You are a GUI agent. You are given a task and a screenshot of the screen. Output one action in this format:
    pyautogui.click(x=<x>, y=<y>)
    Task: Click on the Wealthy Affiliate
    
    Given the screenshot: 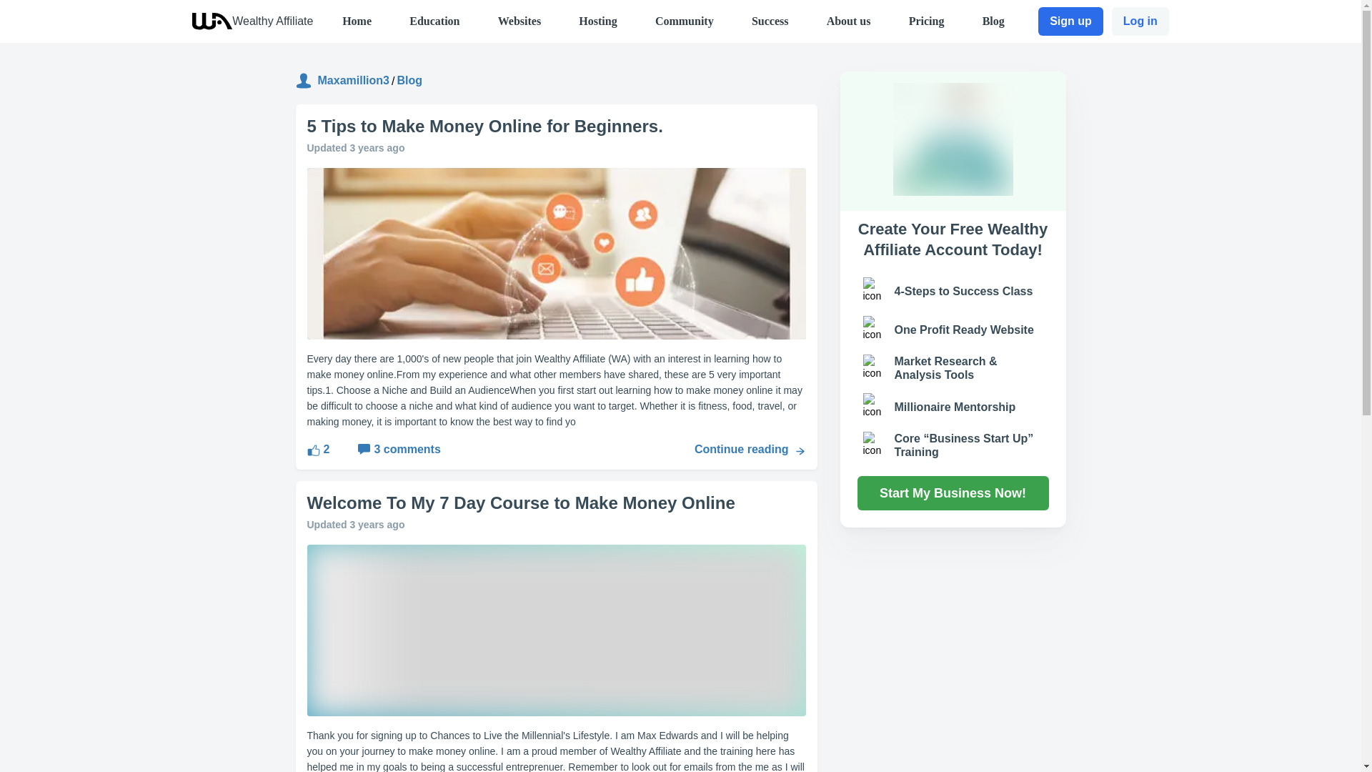 What is the action you would take?
    pyautogui.click(x=272, y=20)
    